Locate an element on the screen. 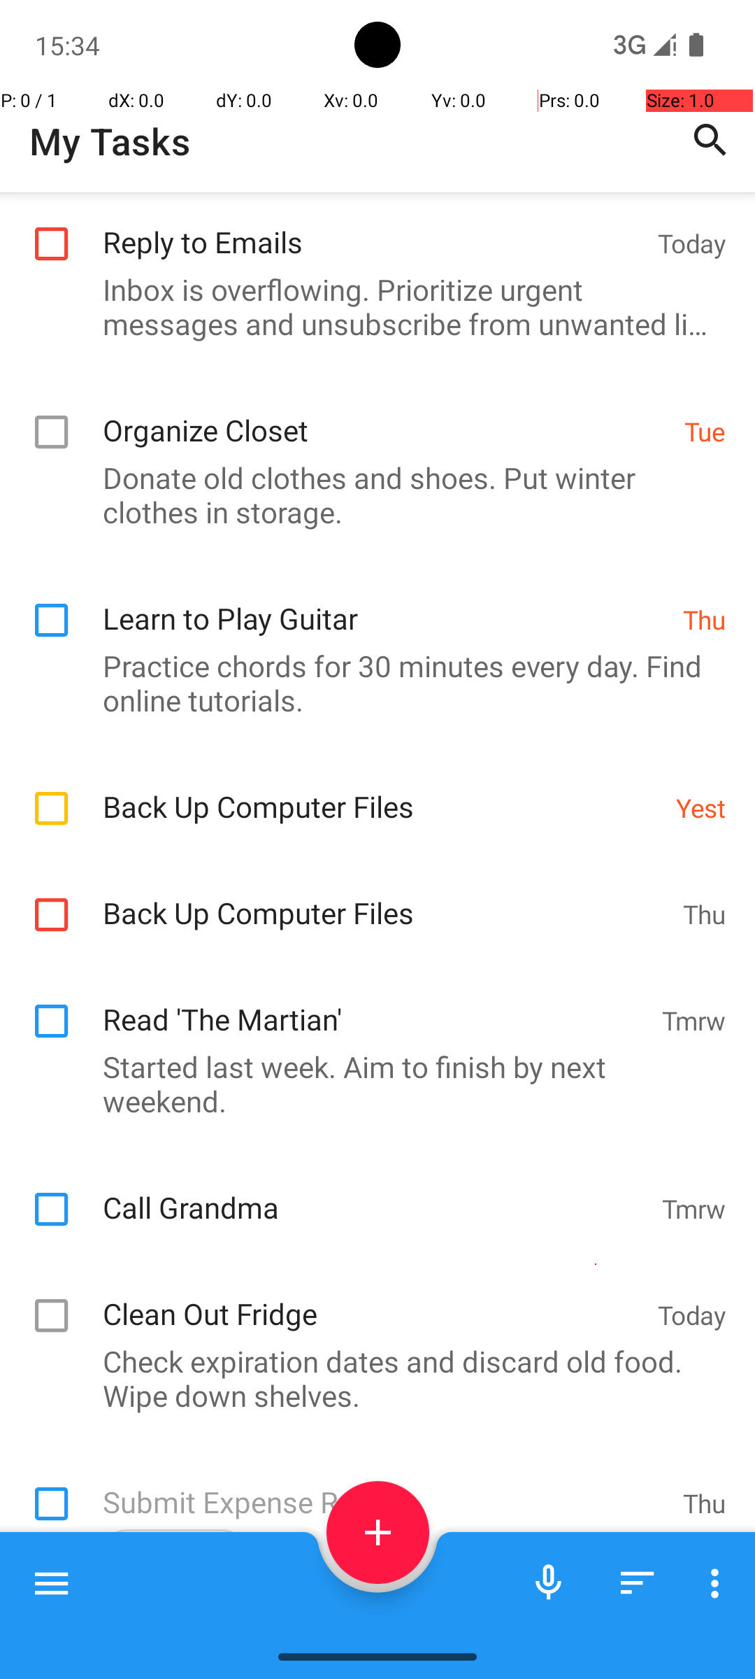  Back Up Computer Files is located at coordinates (382, 792).